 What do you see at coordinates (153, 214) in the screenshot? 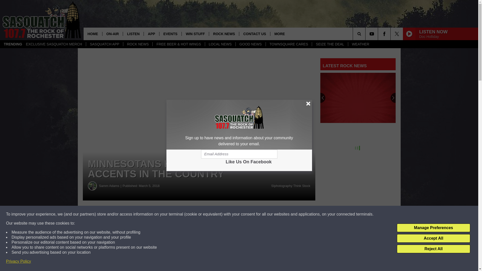
I see `Share on Facebook` at bounding box center [153, 214].